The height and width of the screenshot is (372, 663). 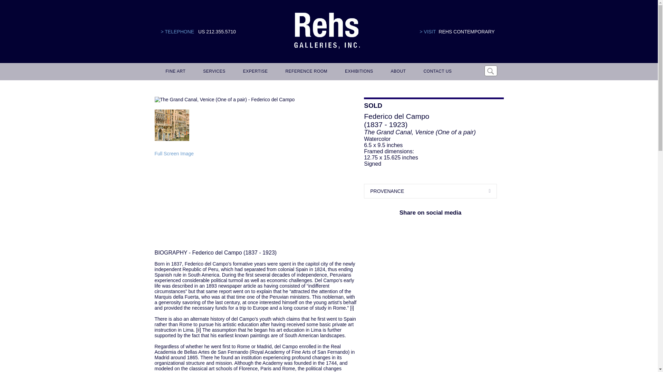 I want to click on EXHIBITIONS, so click(x=358, y=72).